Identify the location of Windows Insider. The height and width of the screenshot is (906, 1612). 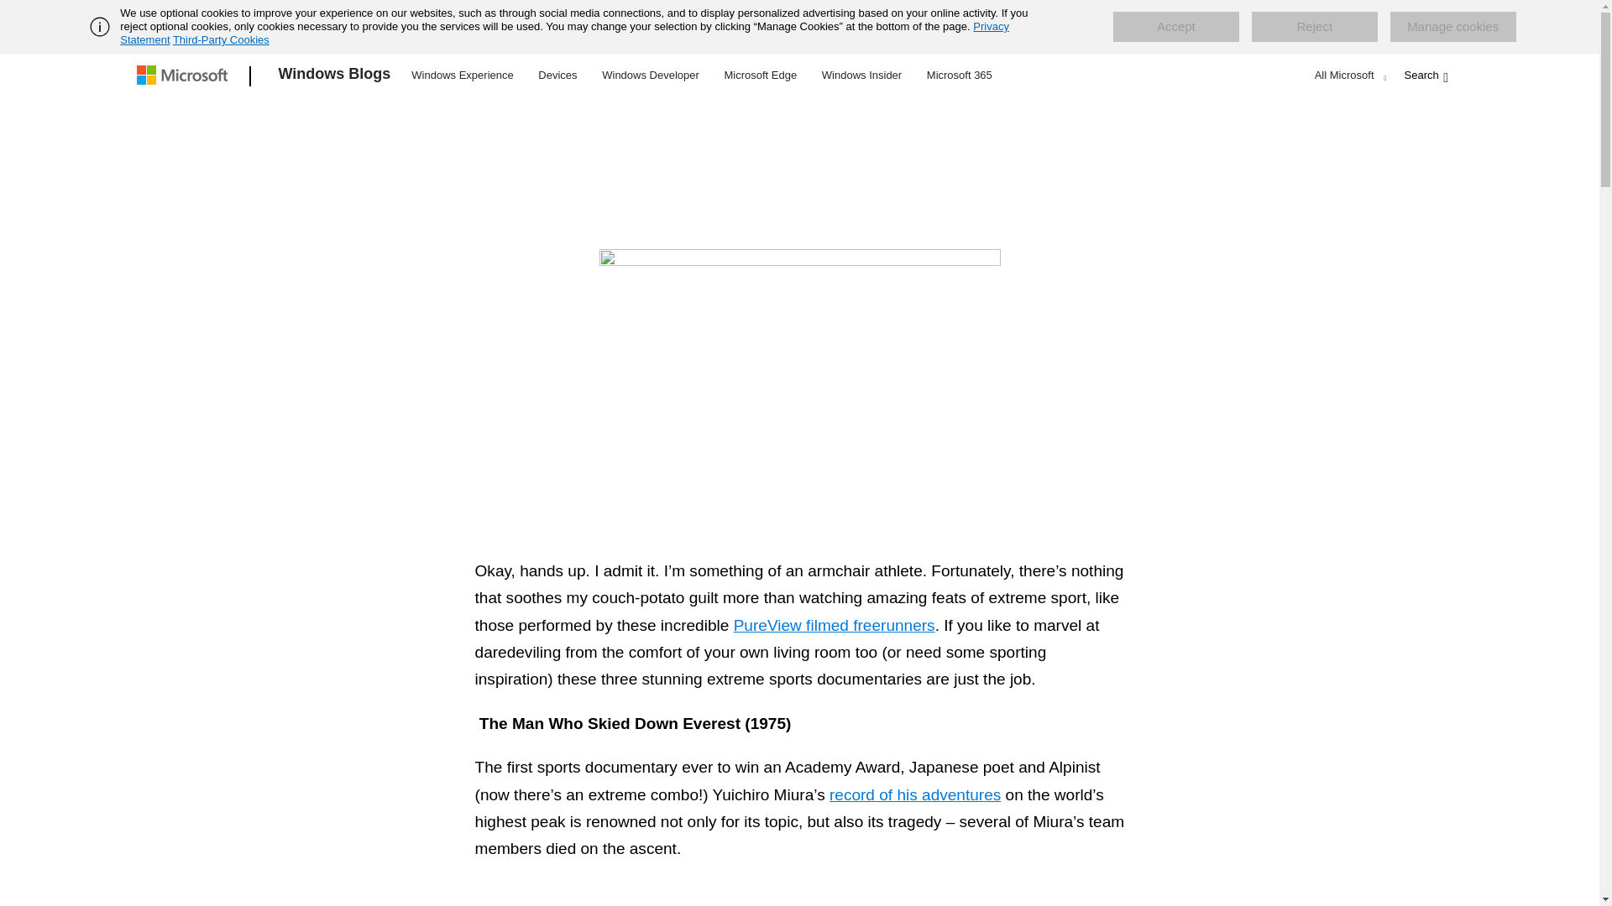
(861, 74).